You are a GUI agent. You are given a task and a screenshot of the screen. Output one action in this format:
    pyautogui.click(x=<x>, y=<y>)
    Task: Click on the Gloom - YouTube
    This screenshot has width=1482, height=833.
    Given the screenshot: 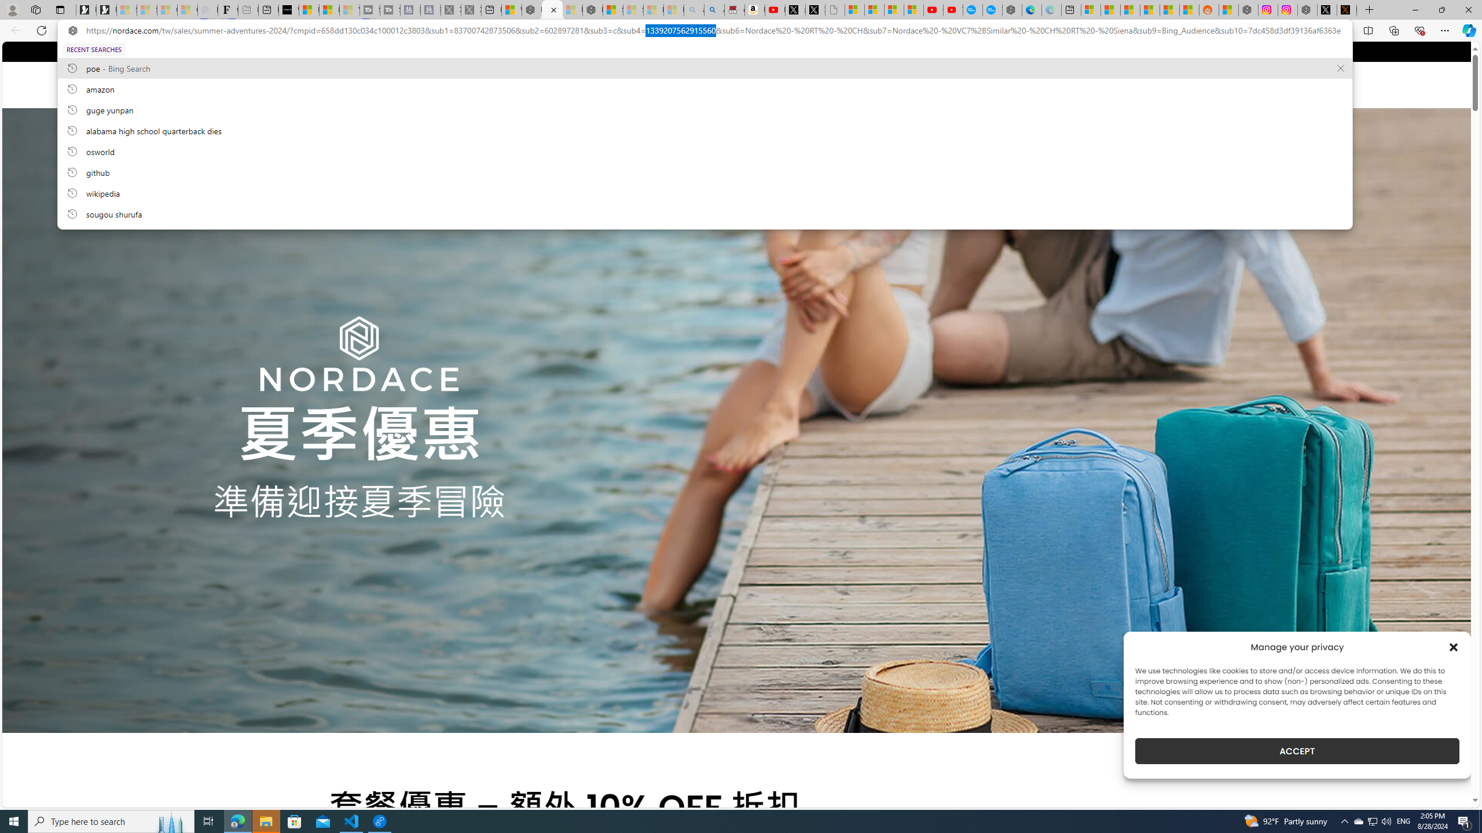 What is the action you would take?
    pyautogui.click(x=933, y=10)
    